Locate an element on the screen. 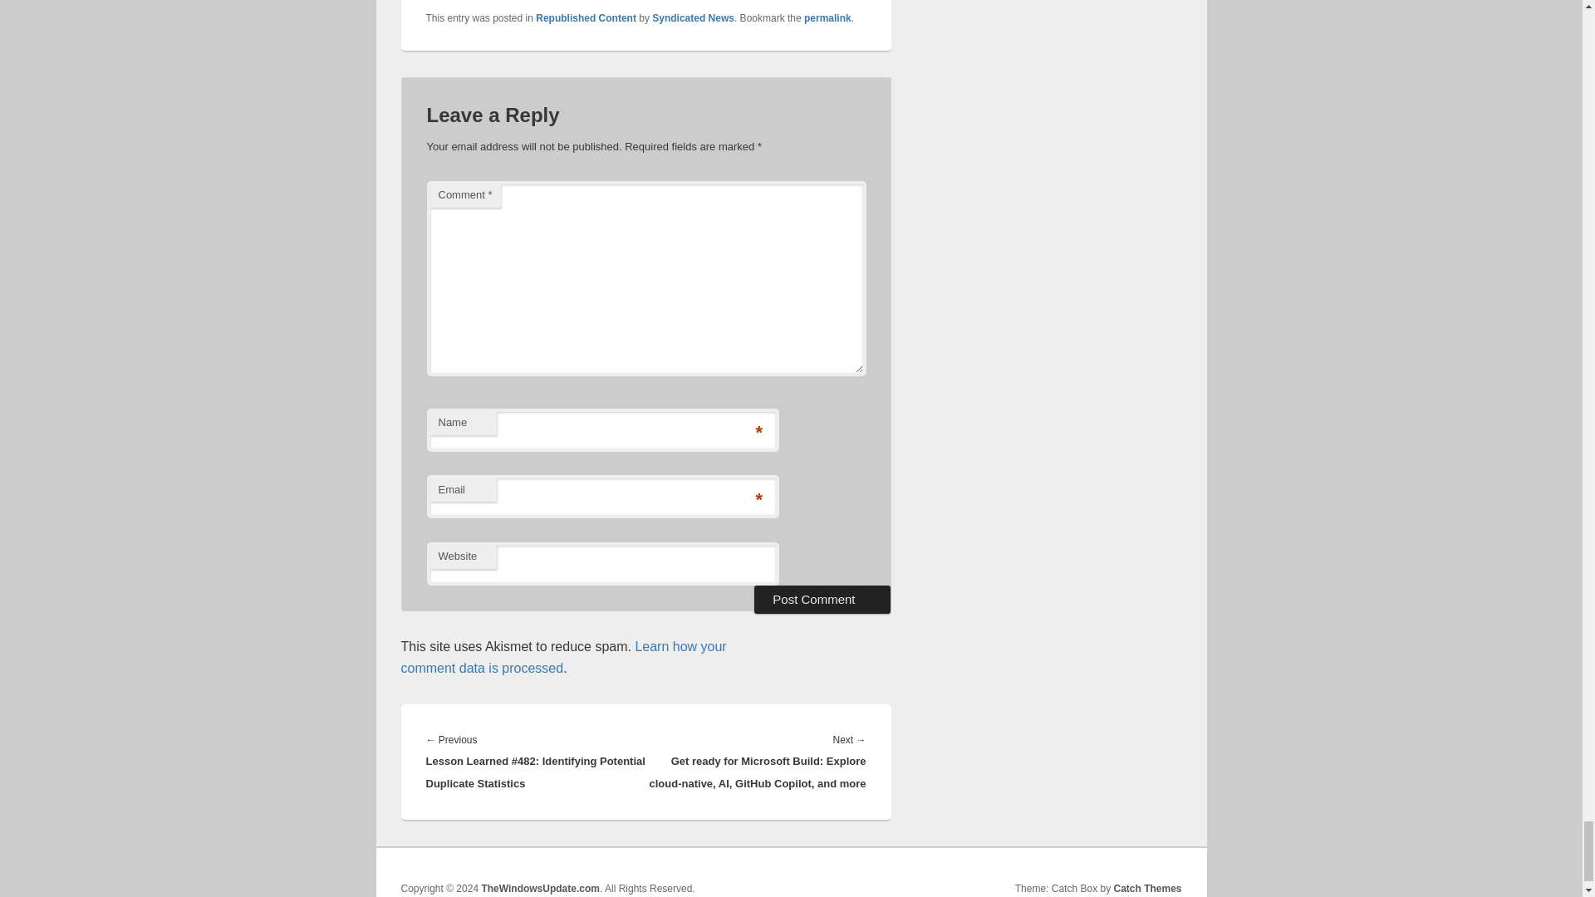 Image resolution: width=1595 pixels, height=897 pixels. TheWindowsUpdate.com is located at coordinates (540, 888).